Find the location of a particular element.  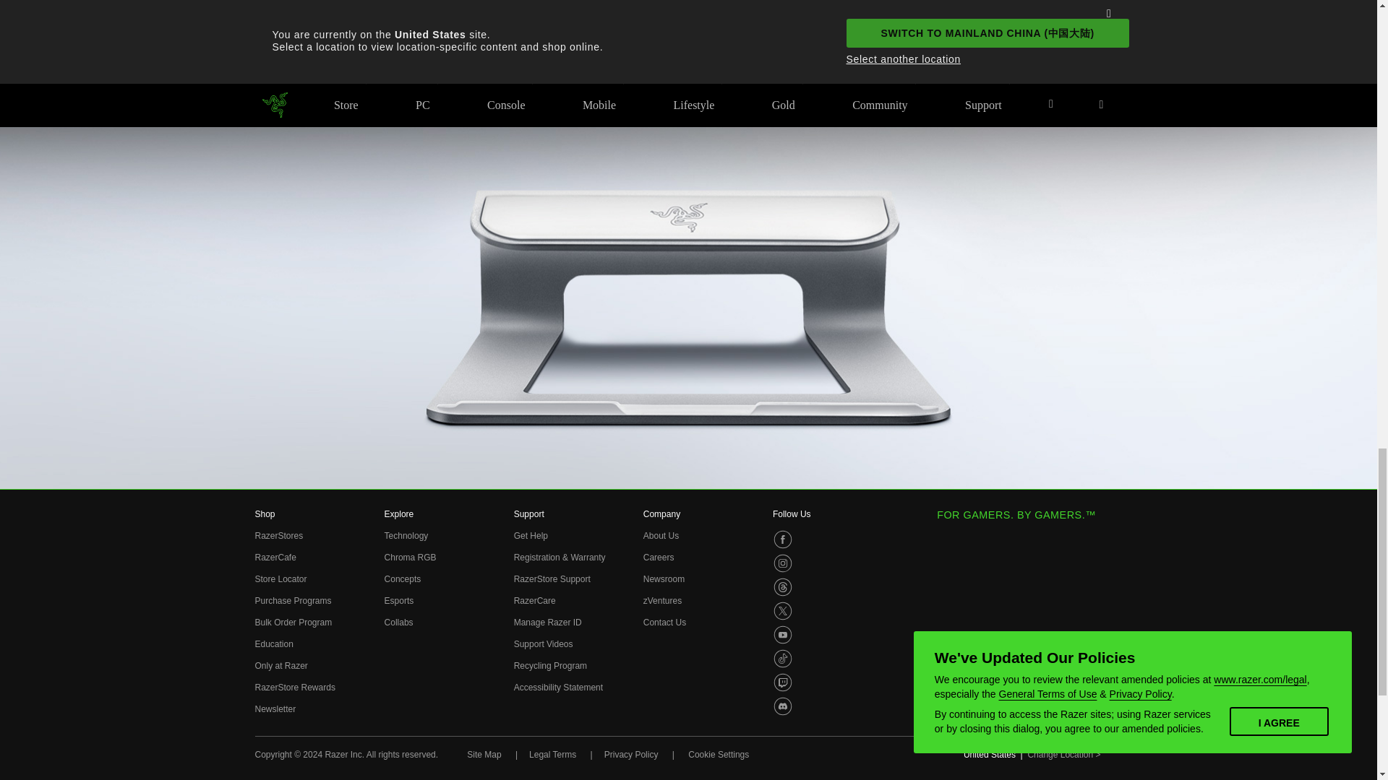

X is located at coordinates (782, 610).